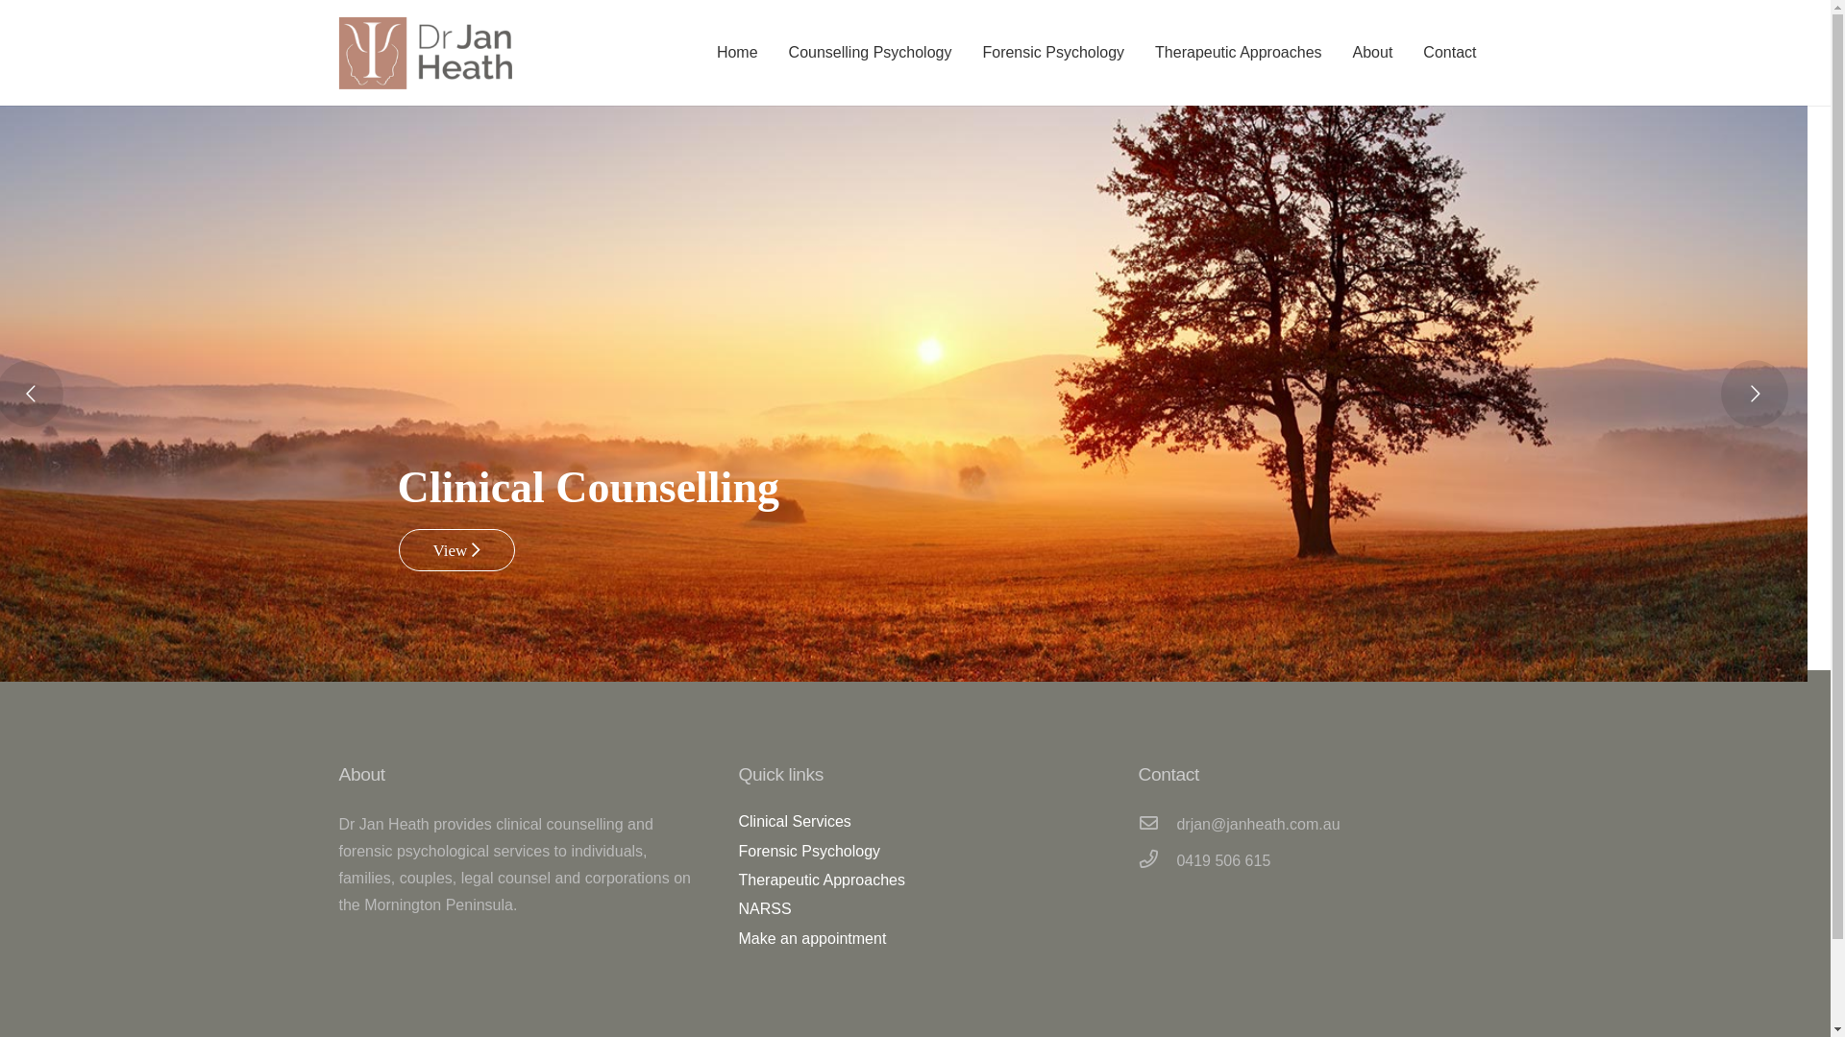 This screenshot has width=1845, height=1037. Describe the element at coordinates (871, 53) in the screenshot. I see `Counselling Psychology` at that location.